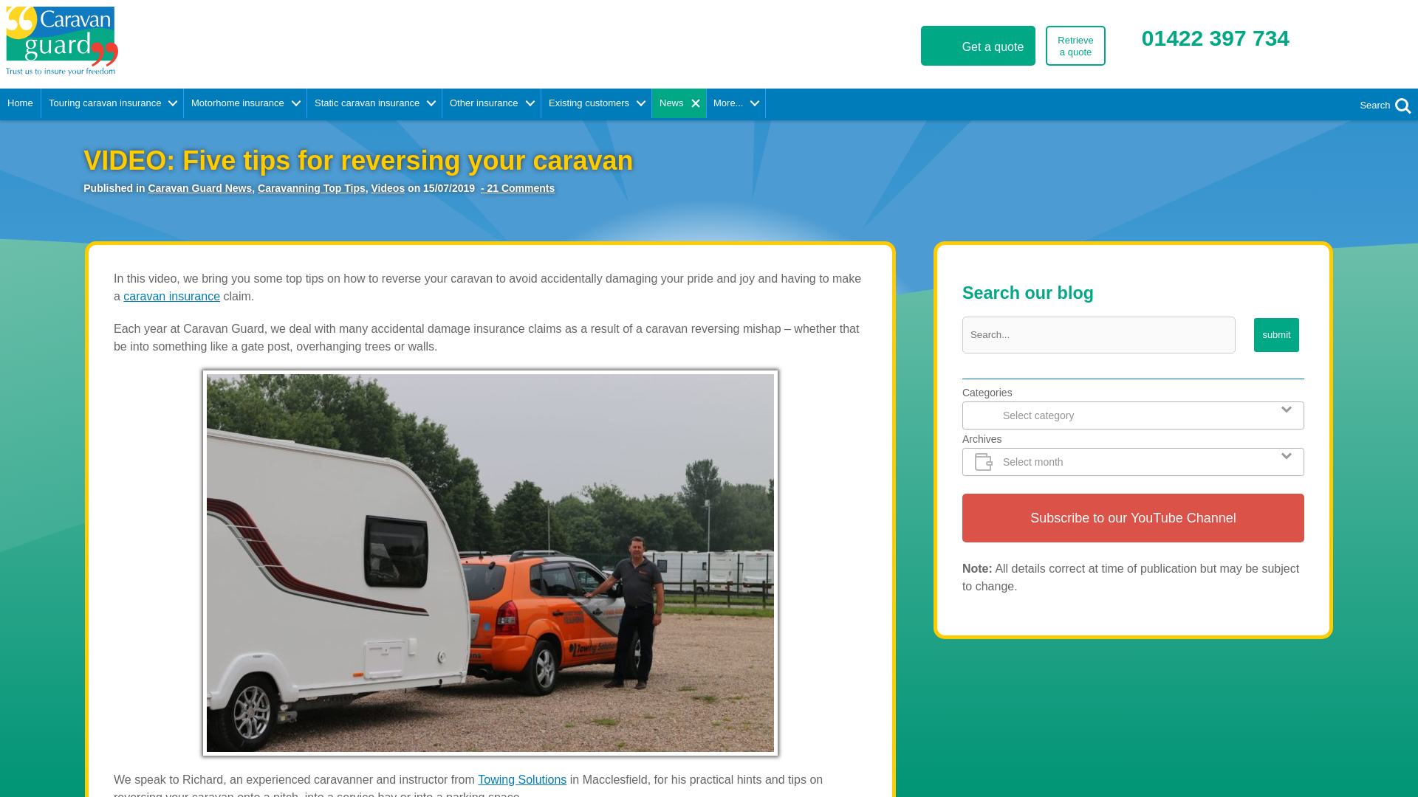 This screenshot has height=797, width=1418. What do you see at coordinates (21, 103) in the screenshot?
I see `Home` at bounding box center [21, 103].